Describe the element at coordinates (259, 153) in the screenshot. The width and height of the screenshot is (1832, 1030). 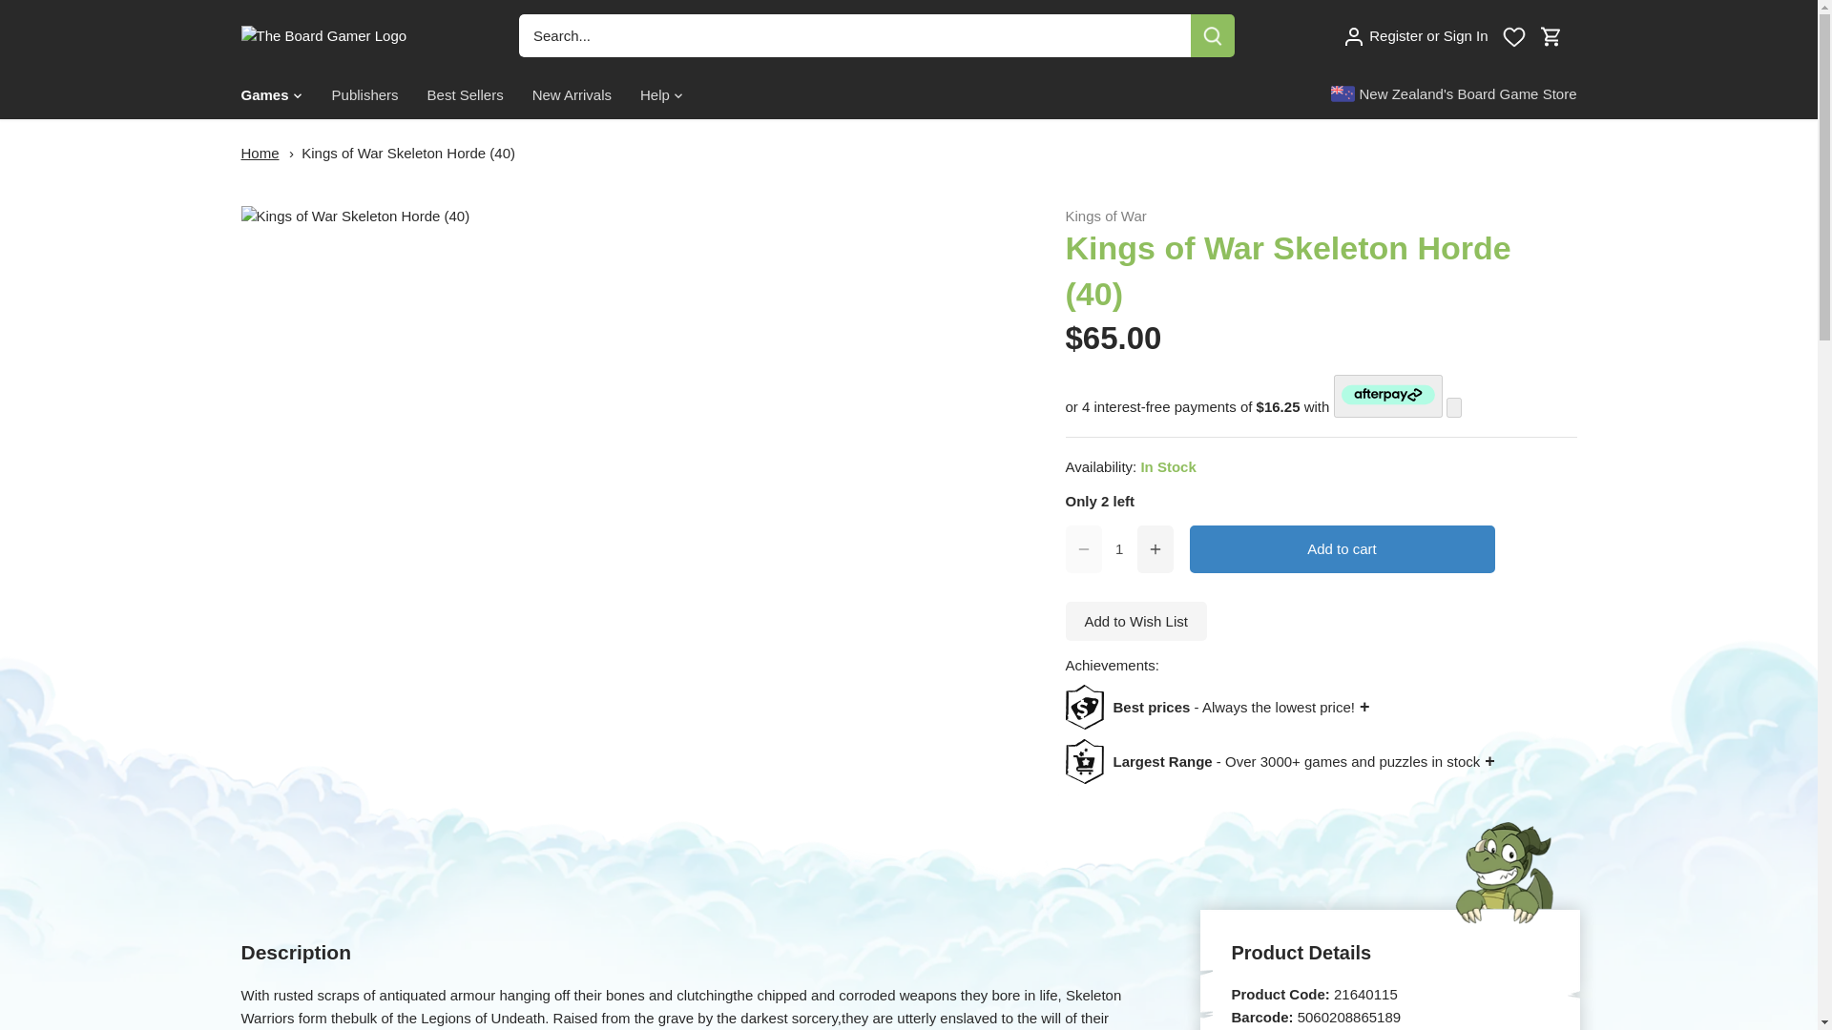
I see `Home` at that location.